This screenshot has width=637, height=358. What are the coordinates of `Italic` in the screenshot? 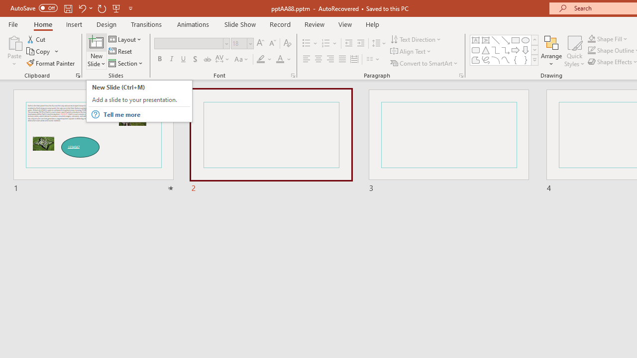 It's located at (171, 60).